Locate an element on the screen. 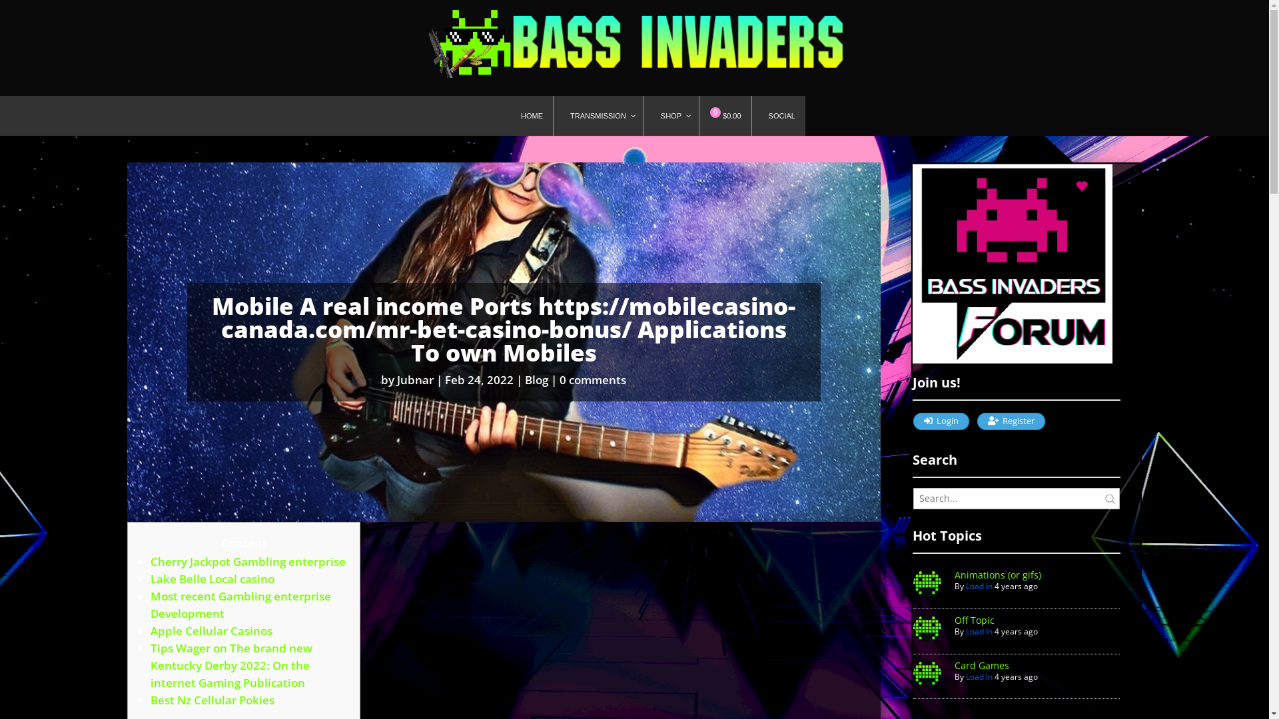 The image size is (1279, 719). Load In is located at coordinates (927, 628).